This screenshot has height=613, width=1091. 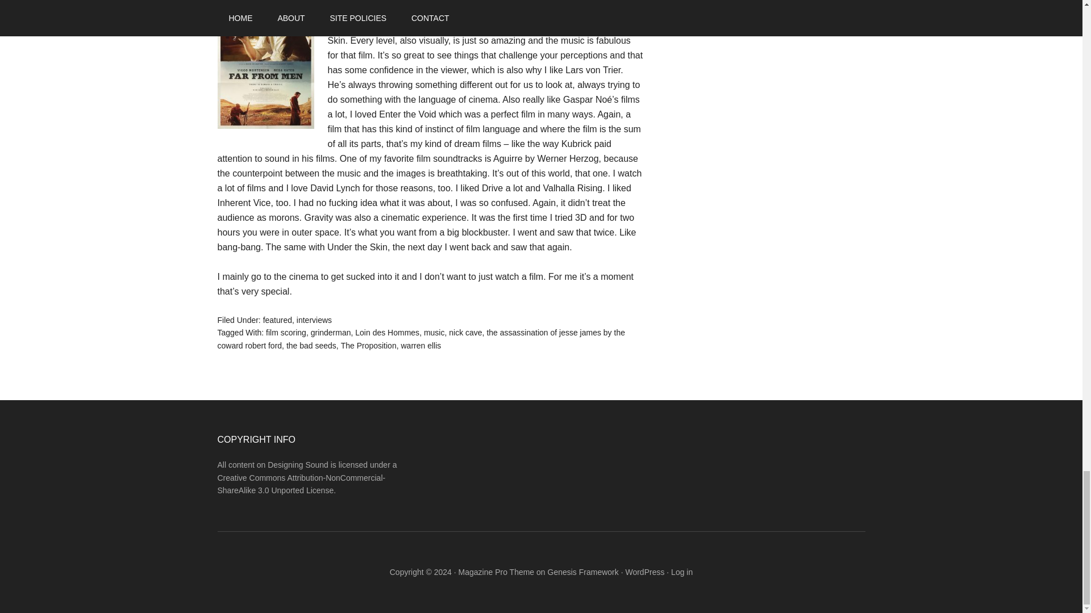 I want to click on featured, so click(x=277, y=320).